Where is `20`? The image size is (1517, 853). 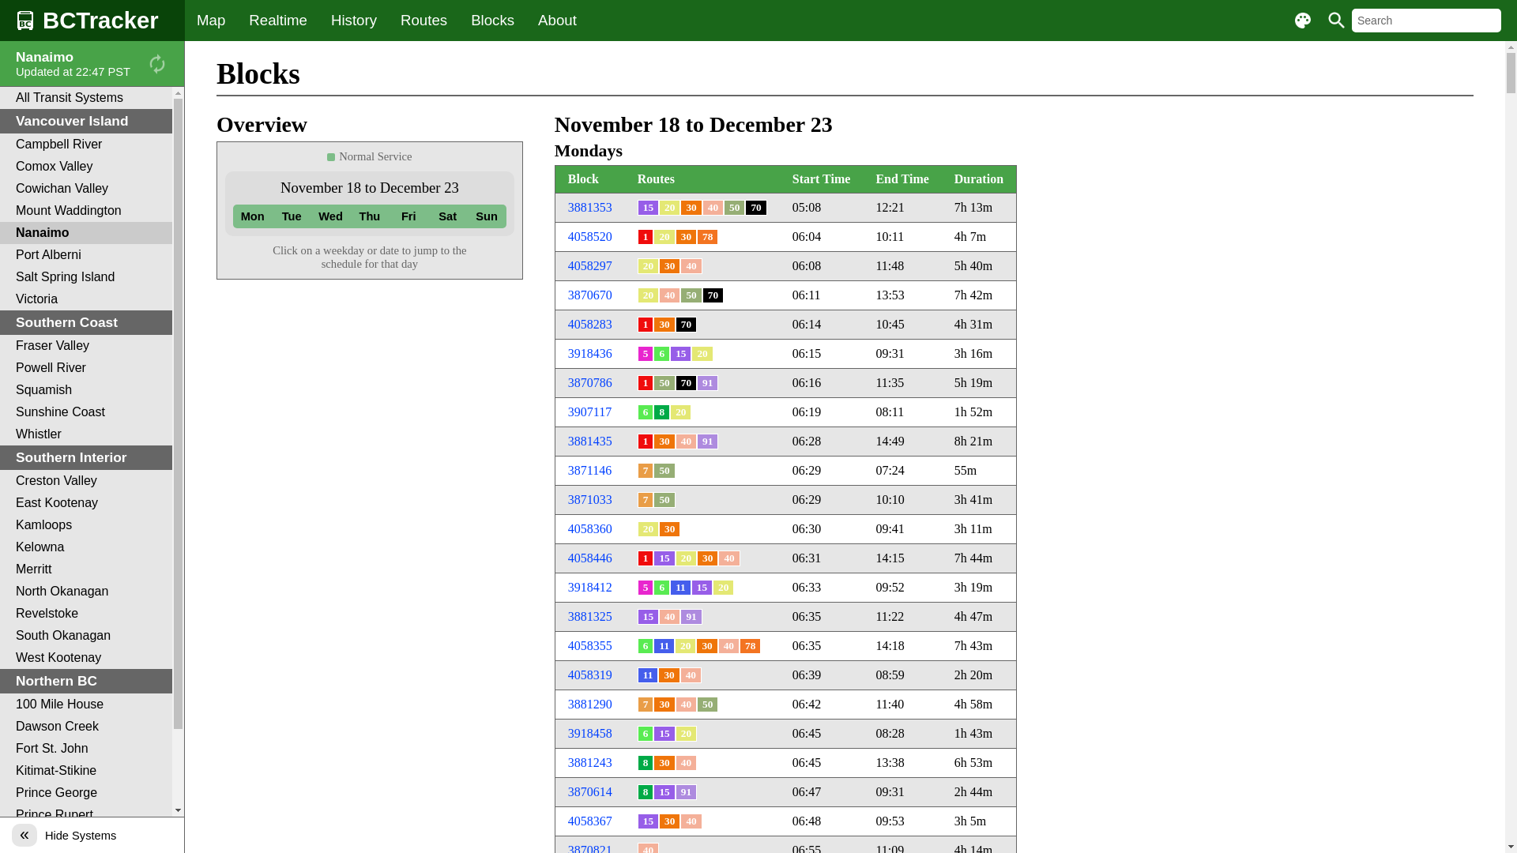
20 is located at coordinates (670, 208).